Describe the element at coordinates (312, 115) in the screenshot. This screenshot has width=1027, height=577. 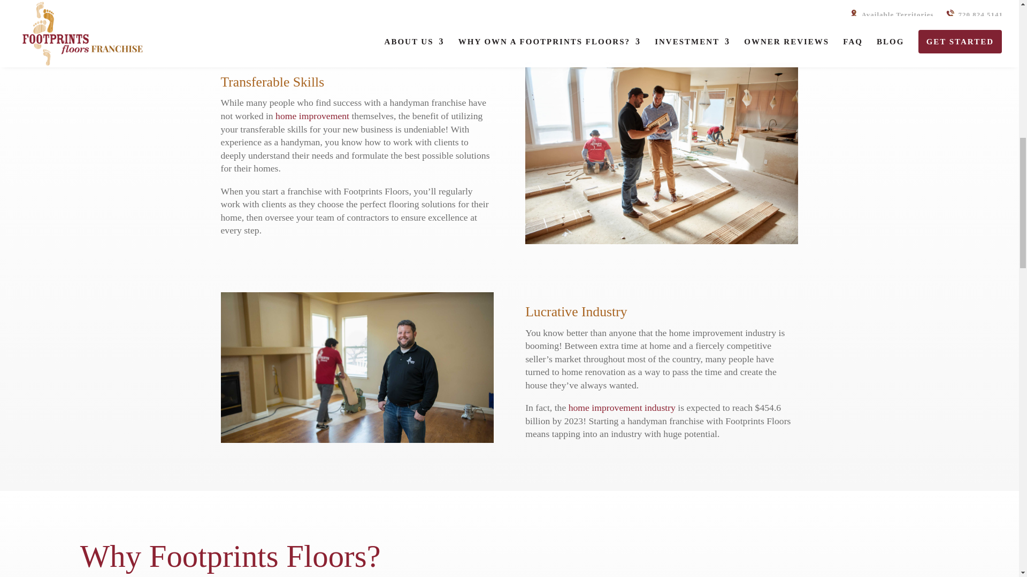
I see `home improvement` at that location.